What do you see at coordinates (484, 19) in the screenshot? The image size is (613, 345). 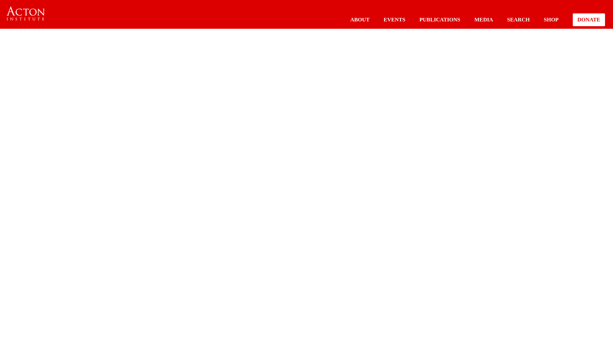 I see `MEDIA` at bounding box center [484, 19].